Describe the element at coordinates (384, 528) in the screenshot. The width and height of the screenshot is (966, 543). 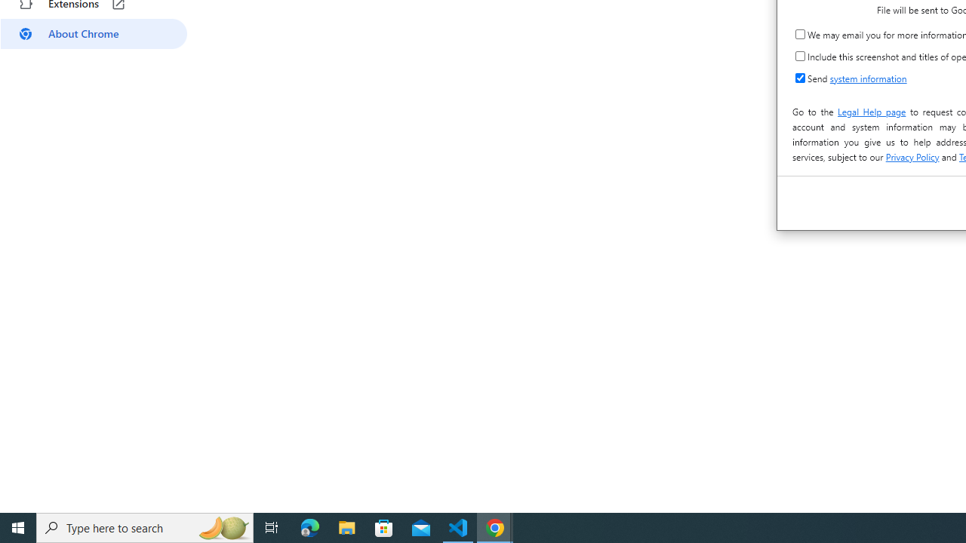
I see `Microsoft Store` at that location.